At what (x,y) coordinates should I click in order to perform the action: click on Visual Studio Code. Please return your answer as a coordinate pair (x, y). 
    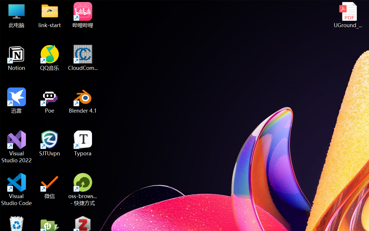
    Looking at the image, I should click on (17, 189).